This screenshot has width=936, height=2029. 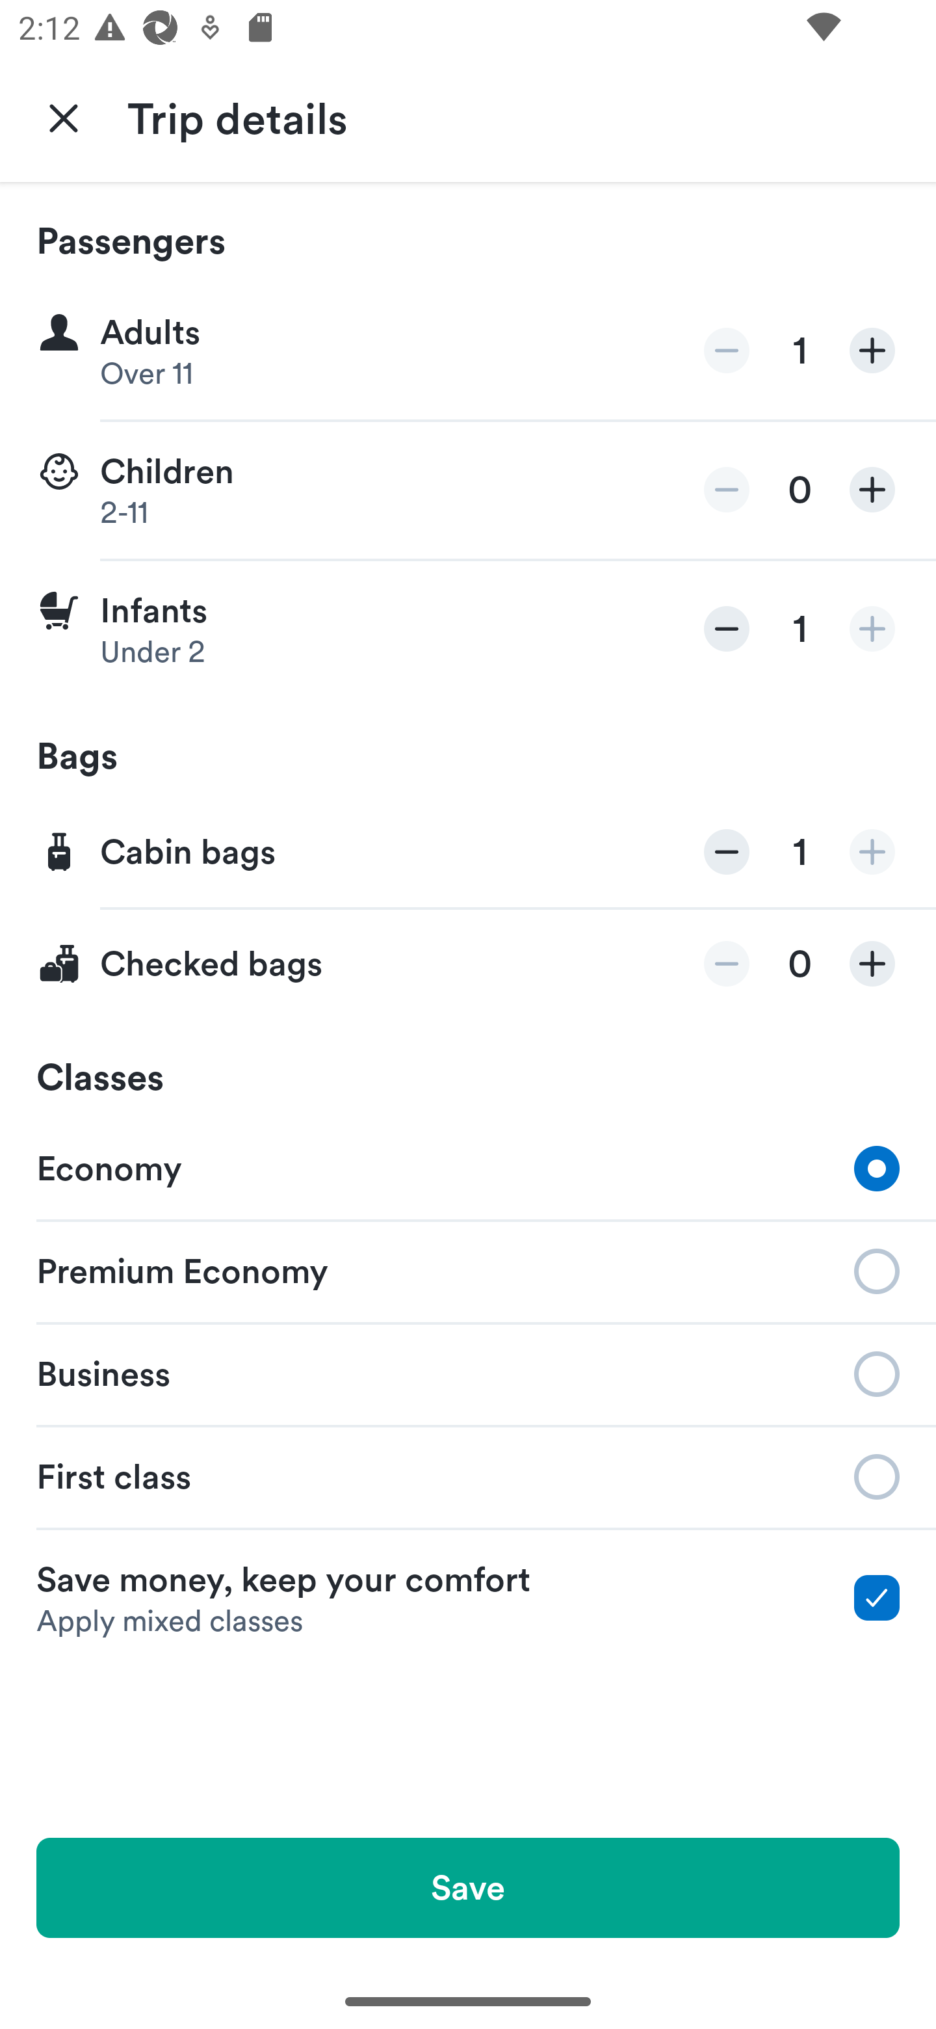 I want to click on Remove 1 Add Adults Over 11, so click(x=468, y=351).